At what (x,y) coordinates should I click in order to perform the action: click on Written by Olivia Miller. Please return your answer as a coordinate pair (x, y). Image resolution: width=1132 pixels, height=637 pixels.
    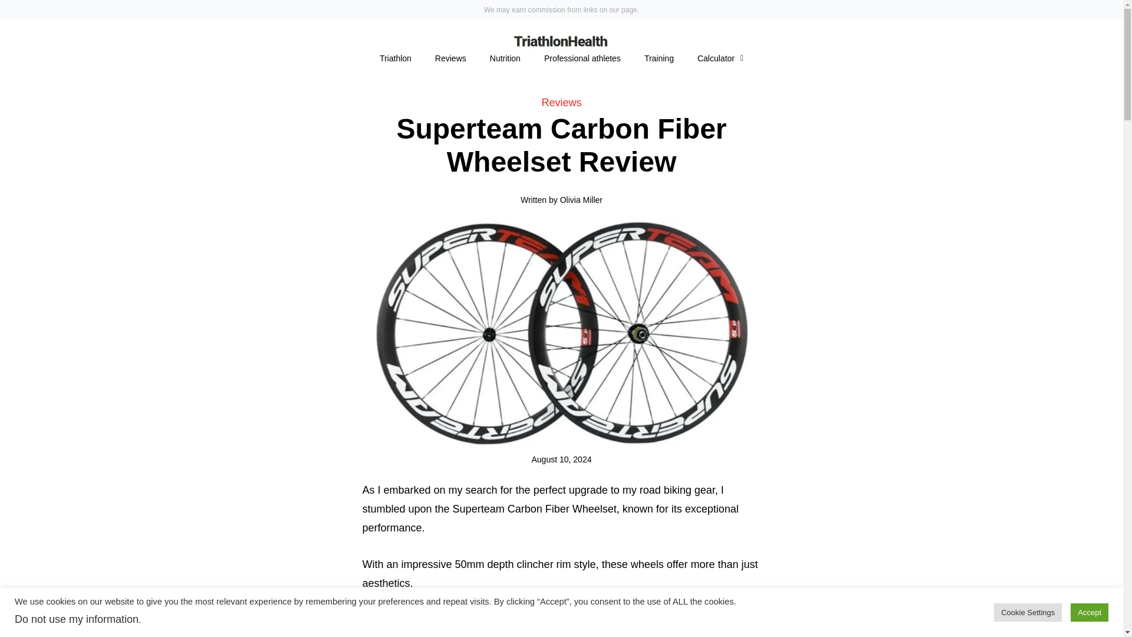
    Looking at the image, I should click on (561, 199).